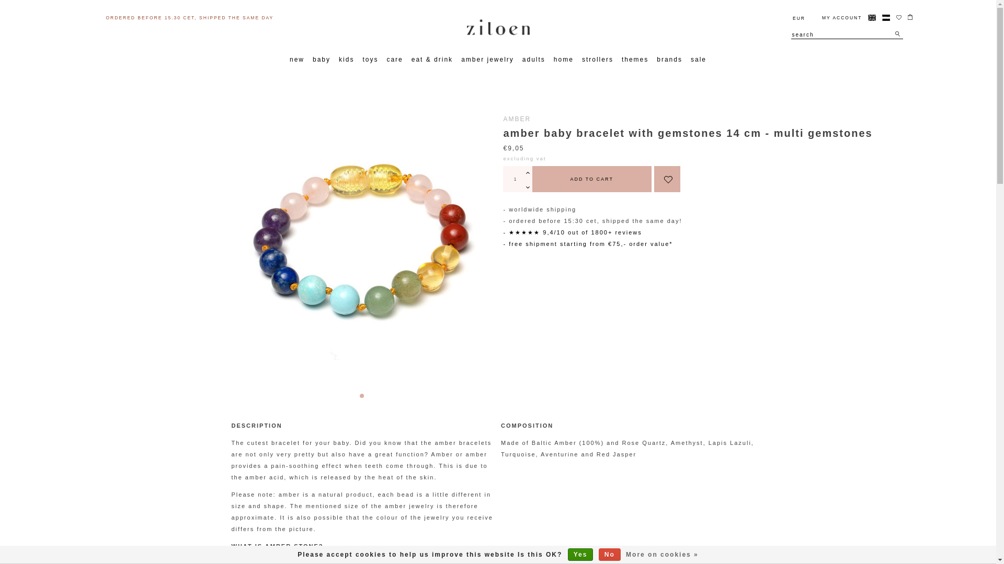  I want to click on see all, so click(510, 330).